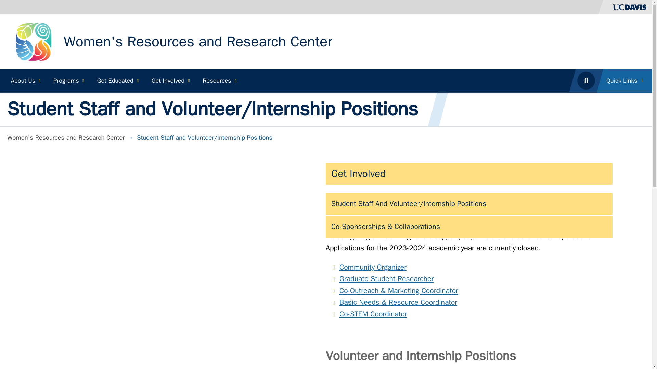 The width and height of the screenshot is (657, 369). I want to click on Home, so click(34, 41).